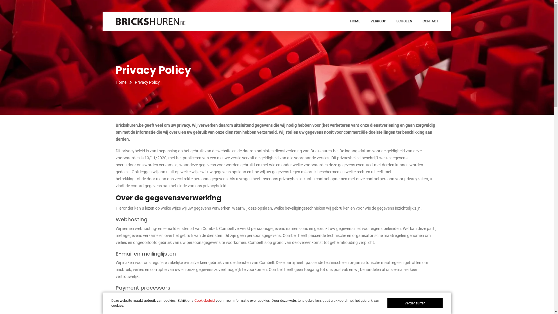  What do you see at coordinates (430, 21) in the screenshot?
I see `CONTACT` at bounding box center [430, 21].